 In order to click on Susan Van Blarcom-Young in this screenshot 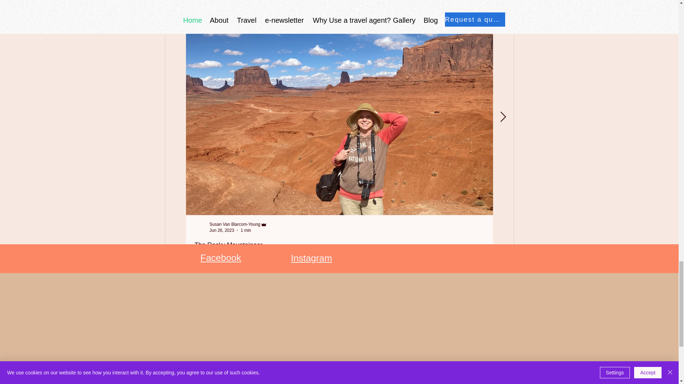, I will do `click(235, 224)`.